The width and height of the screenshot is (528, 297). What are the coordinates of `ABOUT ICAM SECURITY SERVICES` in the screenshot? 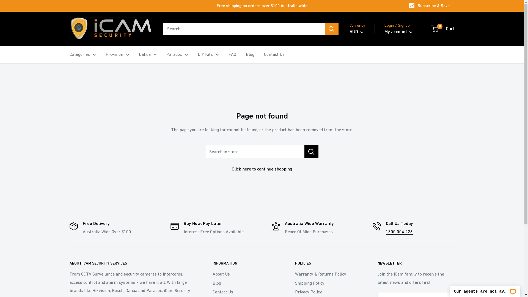 It's located at (131, 263).